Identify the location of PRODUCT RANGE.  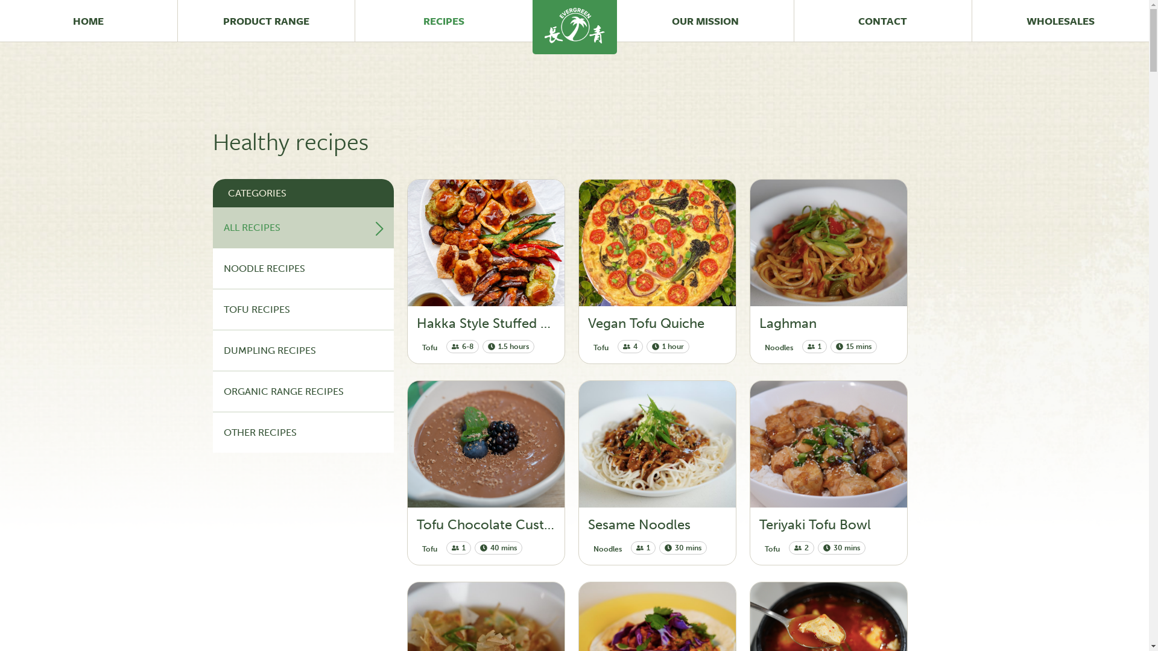
(267, 20).